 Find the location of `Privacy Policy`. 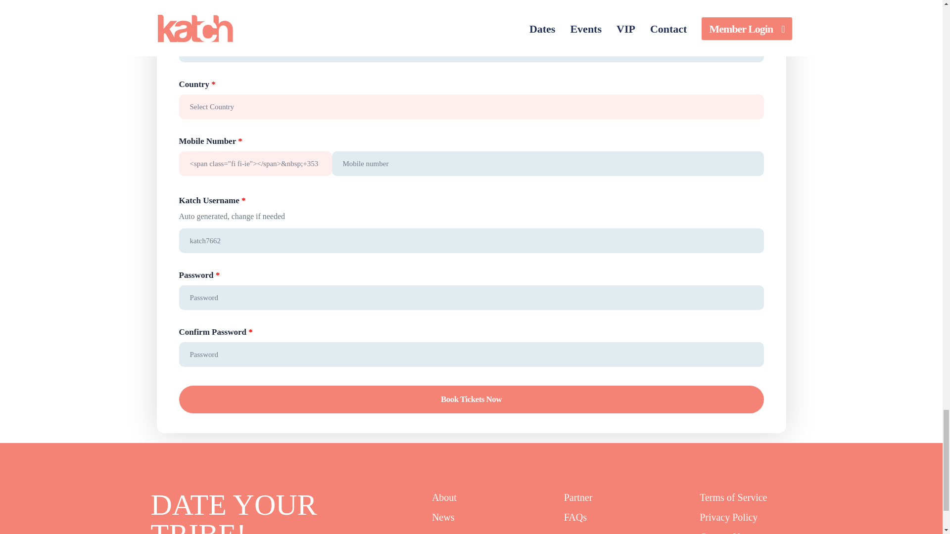

Privacy Policy is located at coordinates (728, 517).